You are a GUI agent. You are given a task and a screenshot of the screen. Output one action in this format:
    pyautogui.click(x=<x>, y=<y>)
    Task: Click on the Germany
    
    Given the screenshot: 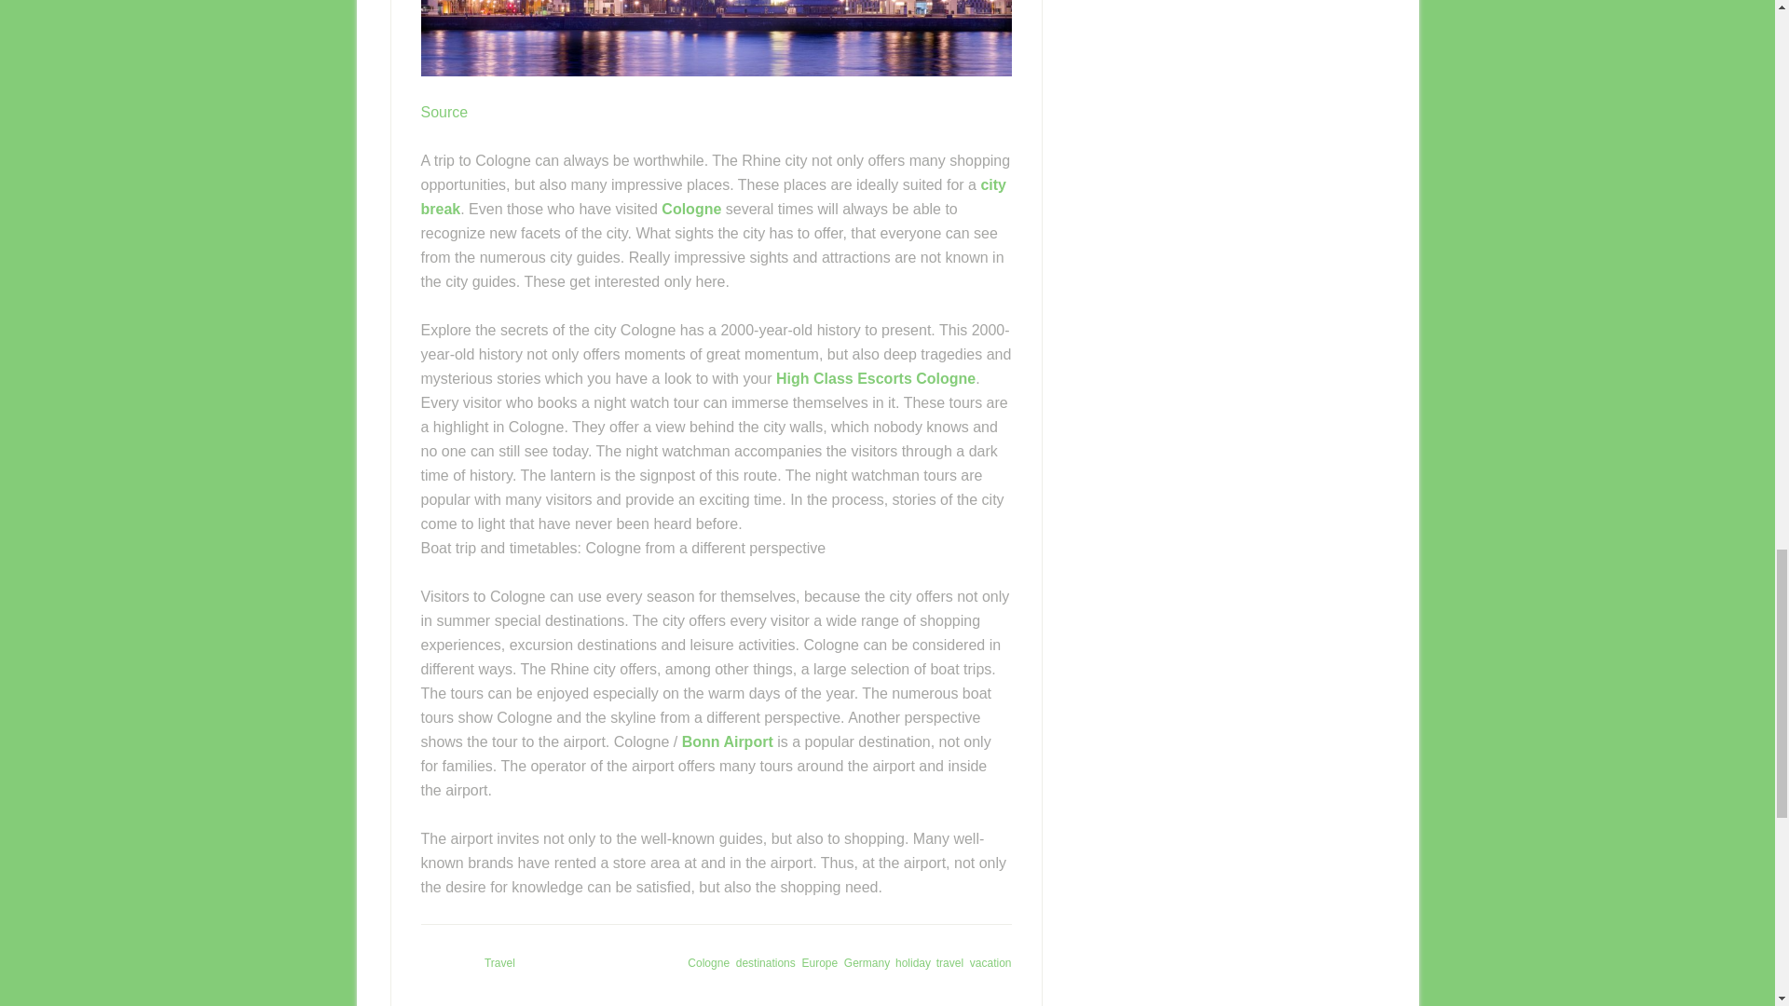 What is the action you would take?
    pyautogui.click(x=867, y=963)
    